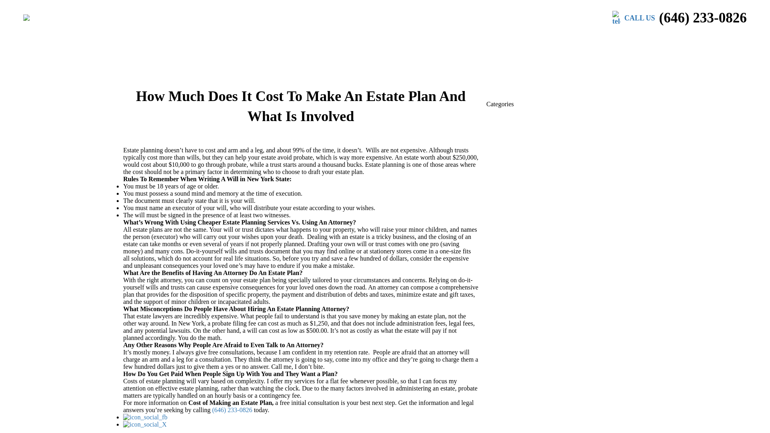 The height and width of the screenshot is (433, 770). What do you see at coordinates (402, 40) in the screenshot?
I see `About` at bounding box center [402, 40].